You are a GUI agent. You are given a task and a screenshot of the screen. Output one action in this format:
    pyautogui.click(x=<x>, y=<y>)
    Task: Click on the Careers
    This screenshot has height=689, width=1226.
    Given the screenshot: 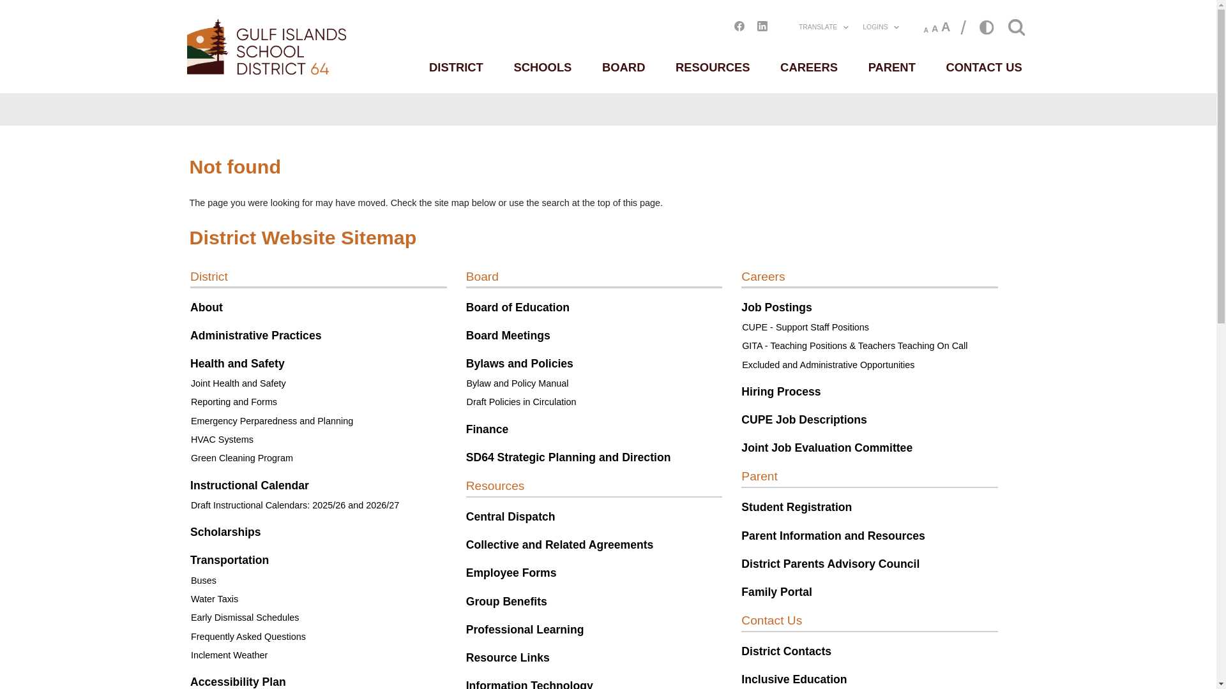 What is the action you would take?
    pyautogui.click(x=954, y=346)
    